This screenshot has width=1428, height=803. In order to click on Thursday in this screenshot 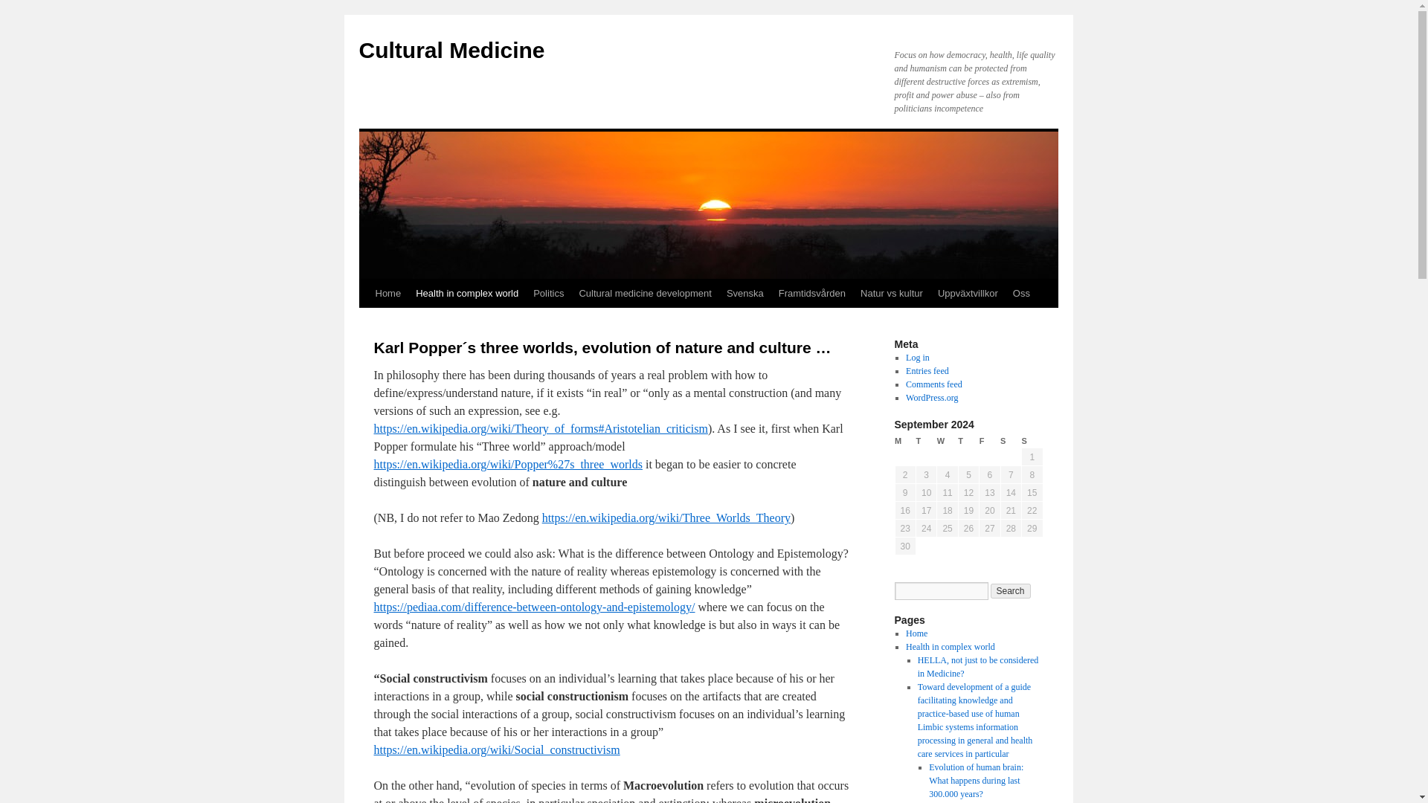, I will do `click(968, 441)`.